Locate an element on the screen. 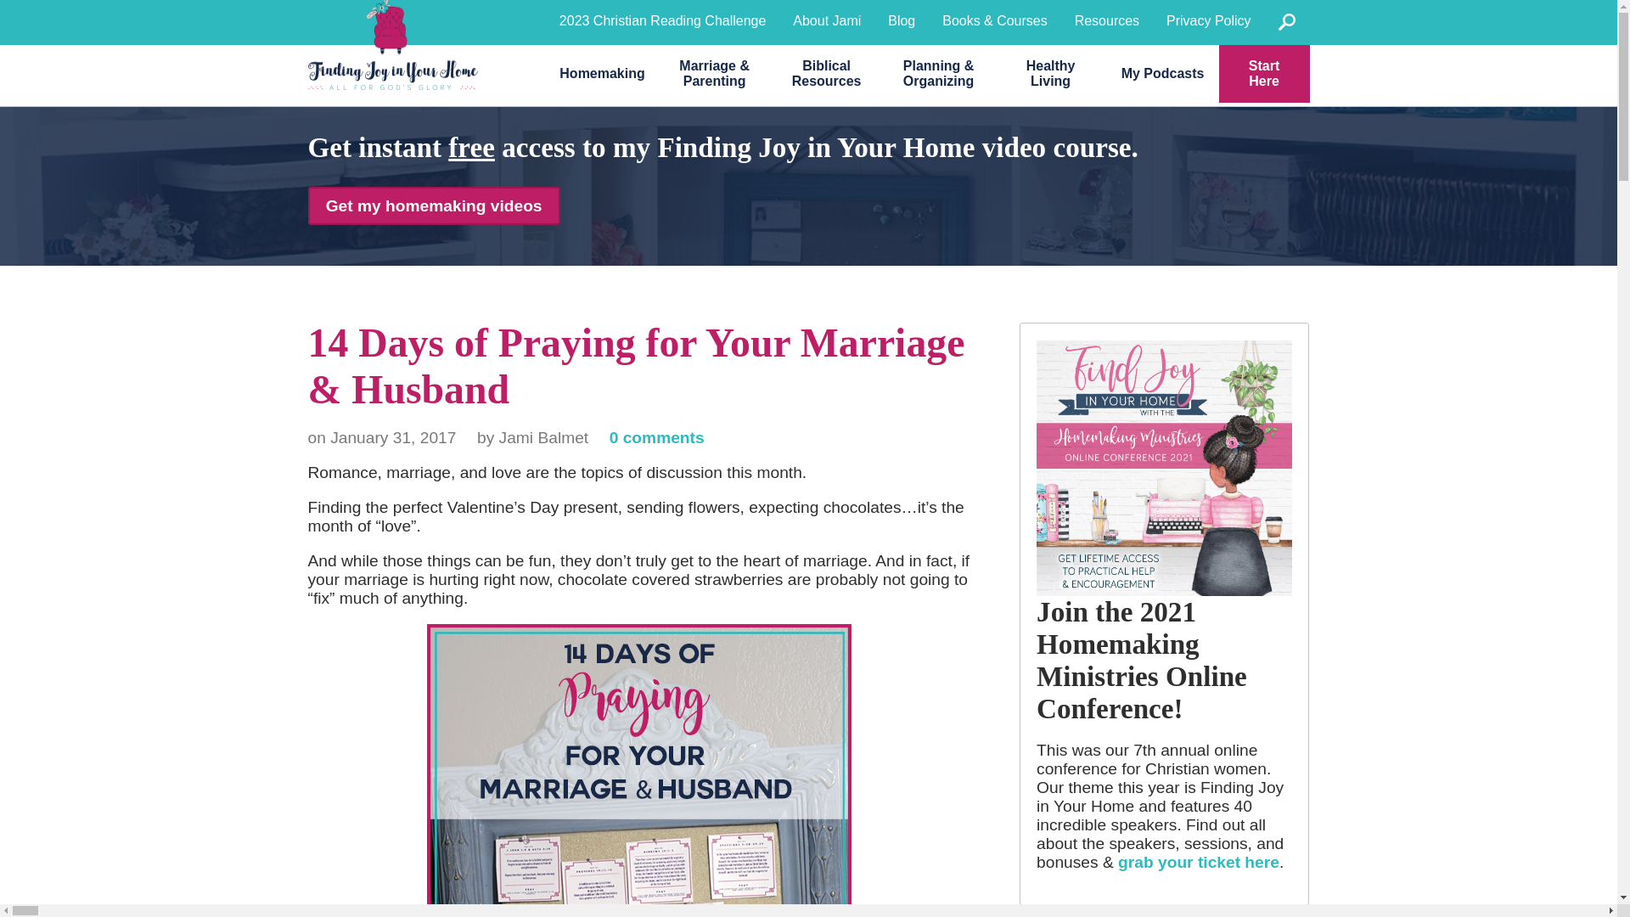  Resources is located at coordinates (1106, 20).